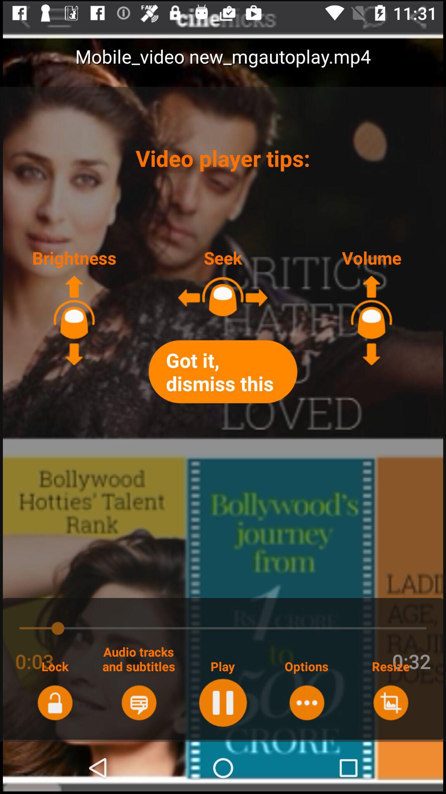  What do you see at coordinates (306, 703) in the screenshot?
I see `option` at bounding box center [306, 703].